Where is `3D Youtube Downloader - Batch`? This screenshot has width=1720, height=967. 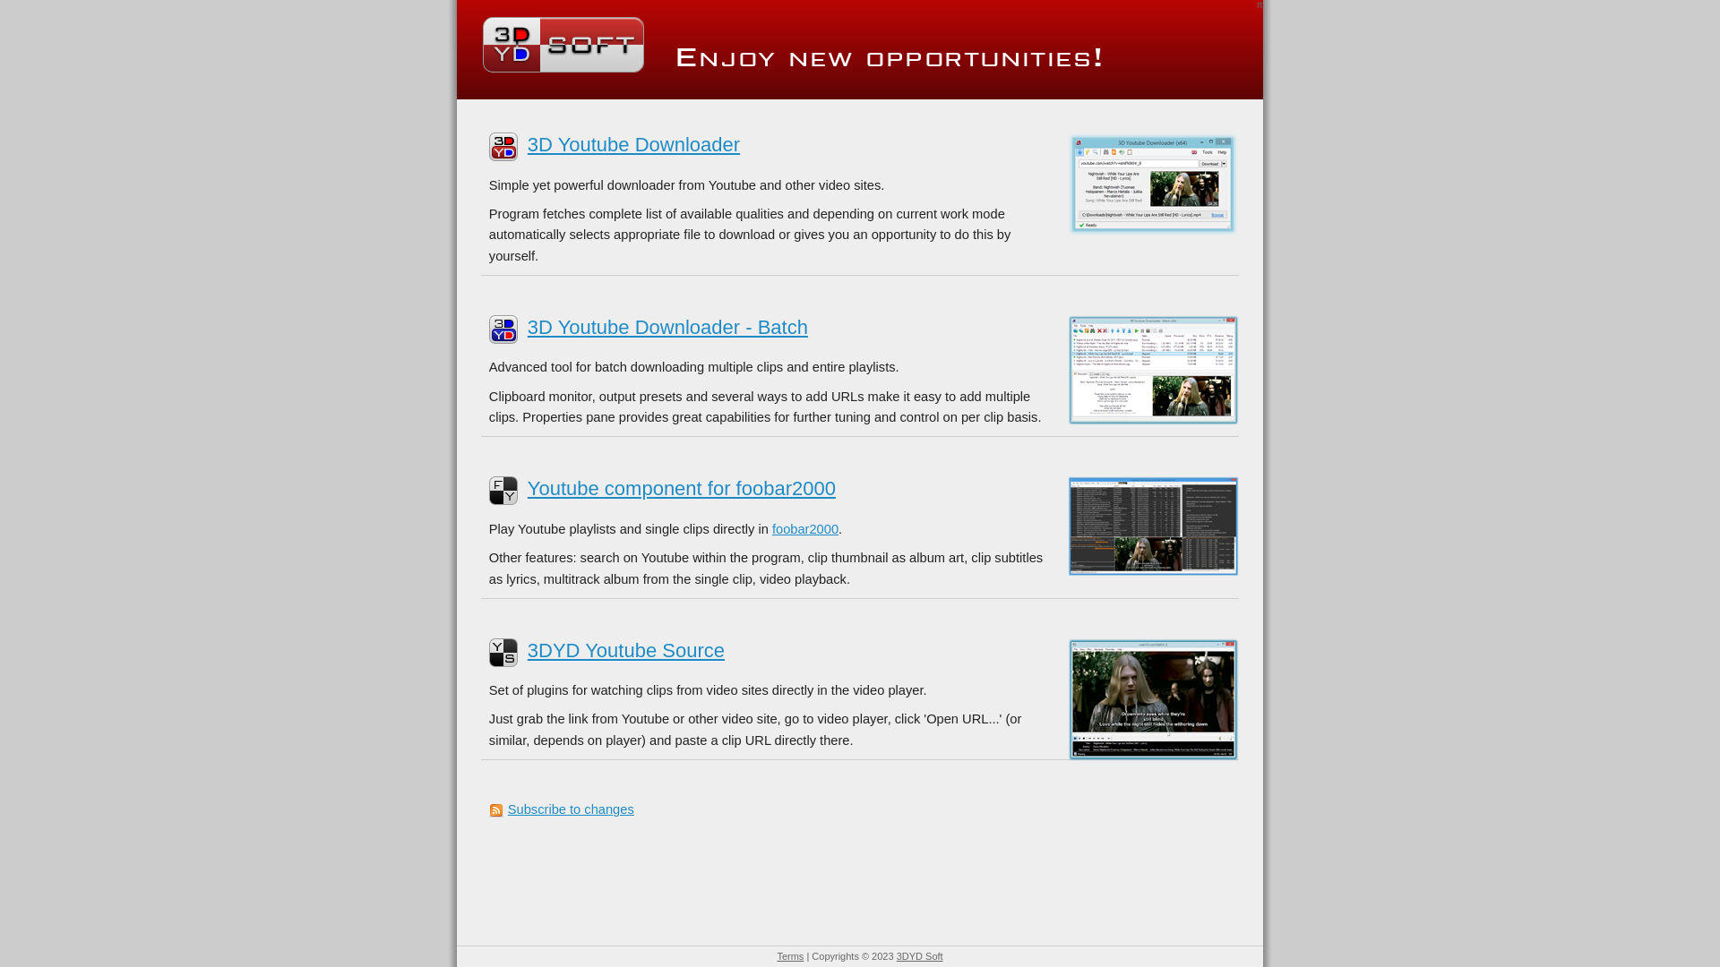 3D Youtube Downloader - Batch is located at coordinates (668, 328).